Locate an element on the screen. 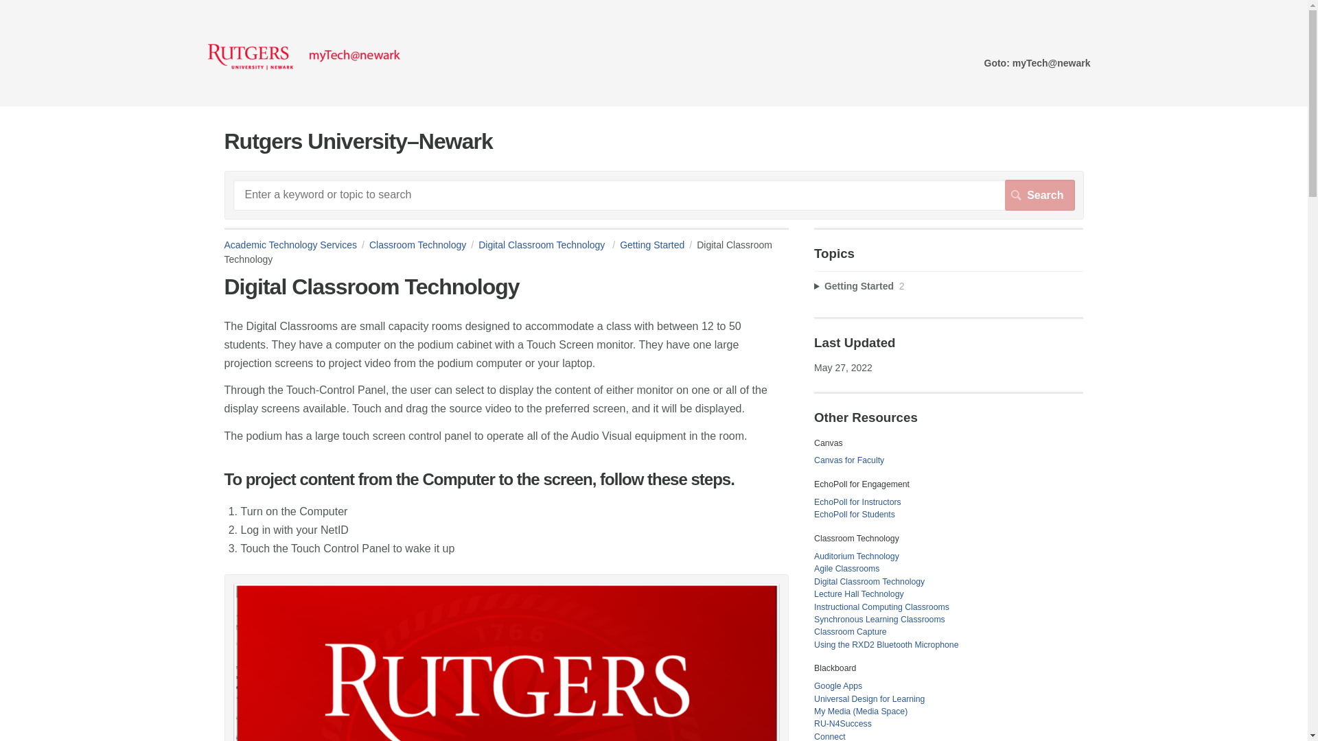 The height and width of the screenshot is (741, 1318). EchoPoll for Instructors is located at coordinates (858, 502).